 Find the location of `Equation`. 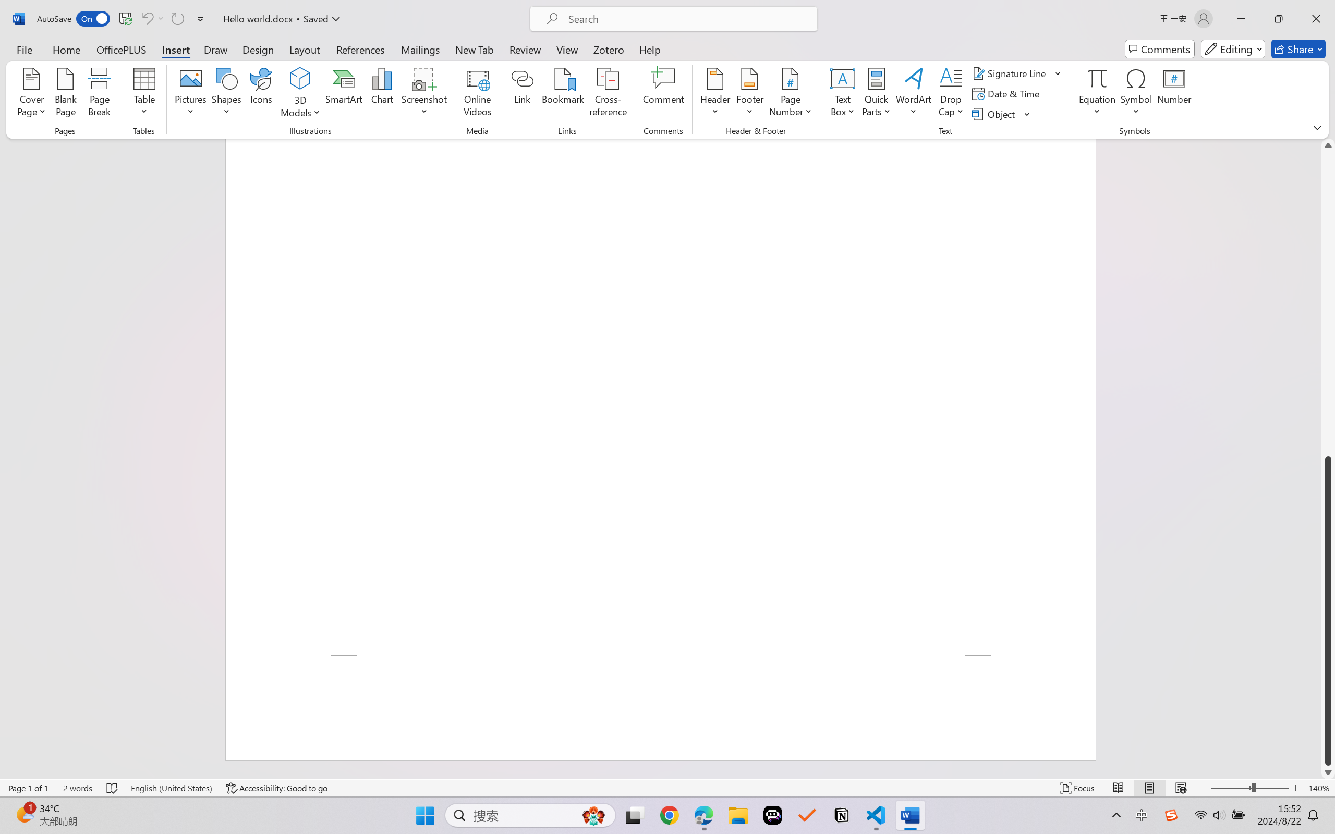

Equation is located at coordinates (1097, 94).